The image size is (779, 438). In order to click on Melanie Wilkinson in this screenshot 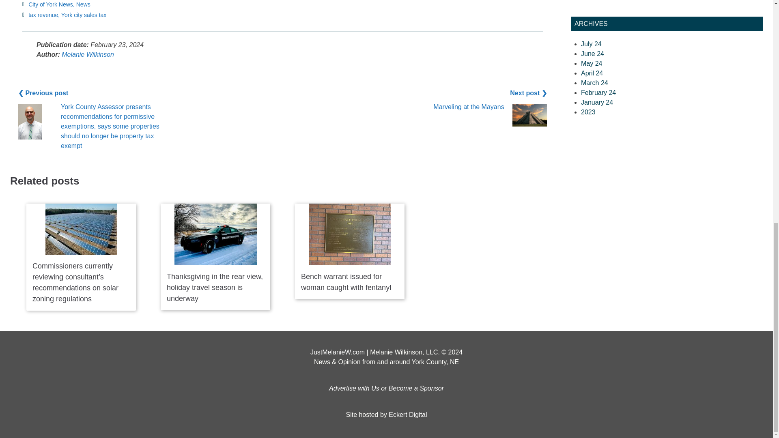, I will do `click(88, 54)`.